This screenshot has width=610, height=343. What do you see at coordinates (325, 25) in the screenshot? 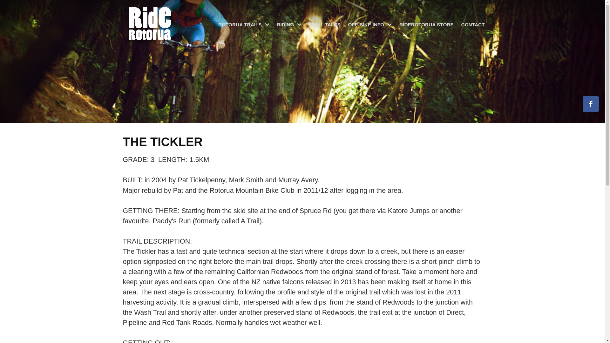
I see `TRAIL TALES` at bounding box center [325, 25].